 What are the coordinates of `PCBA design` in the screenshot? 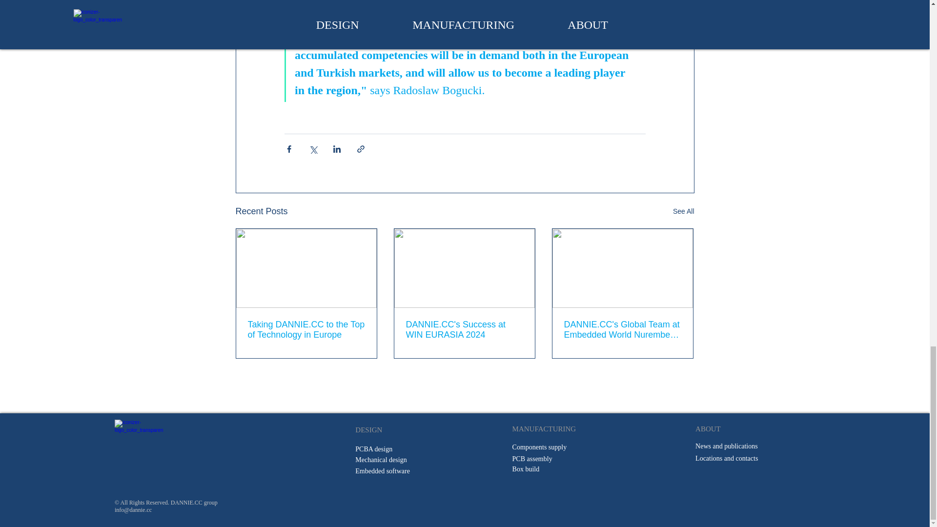 It's located at (374, 449).